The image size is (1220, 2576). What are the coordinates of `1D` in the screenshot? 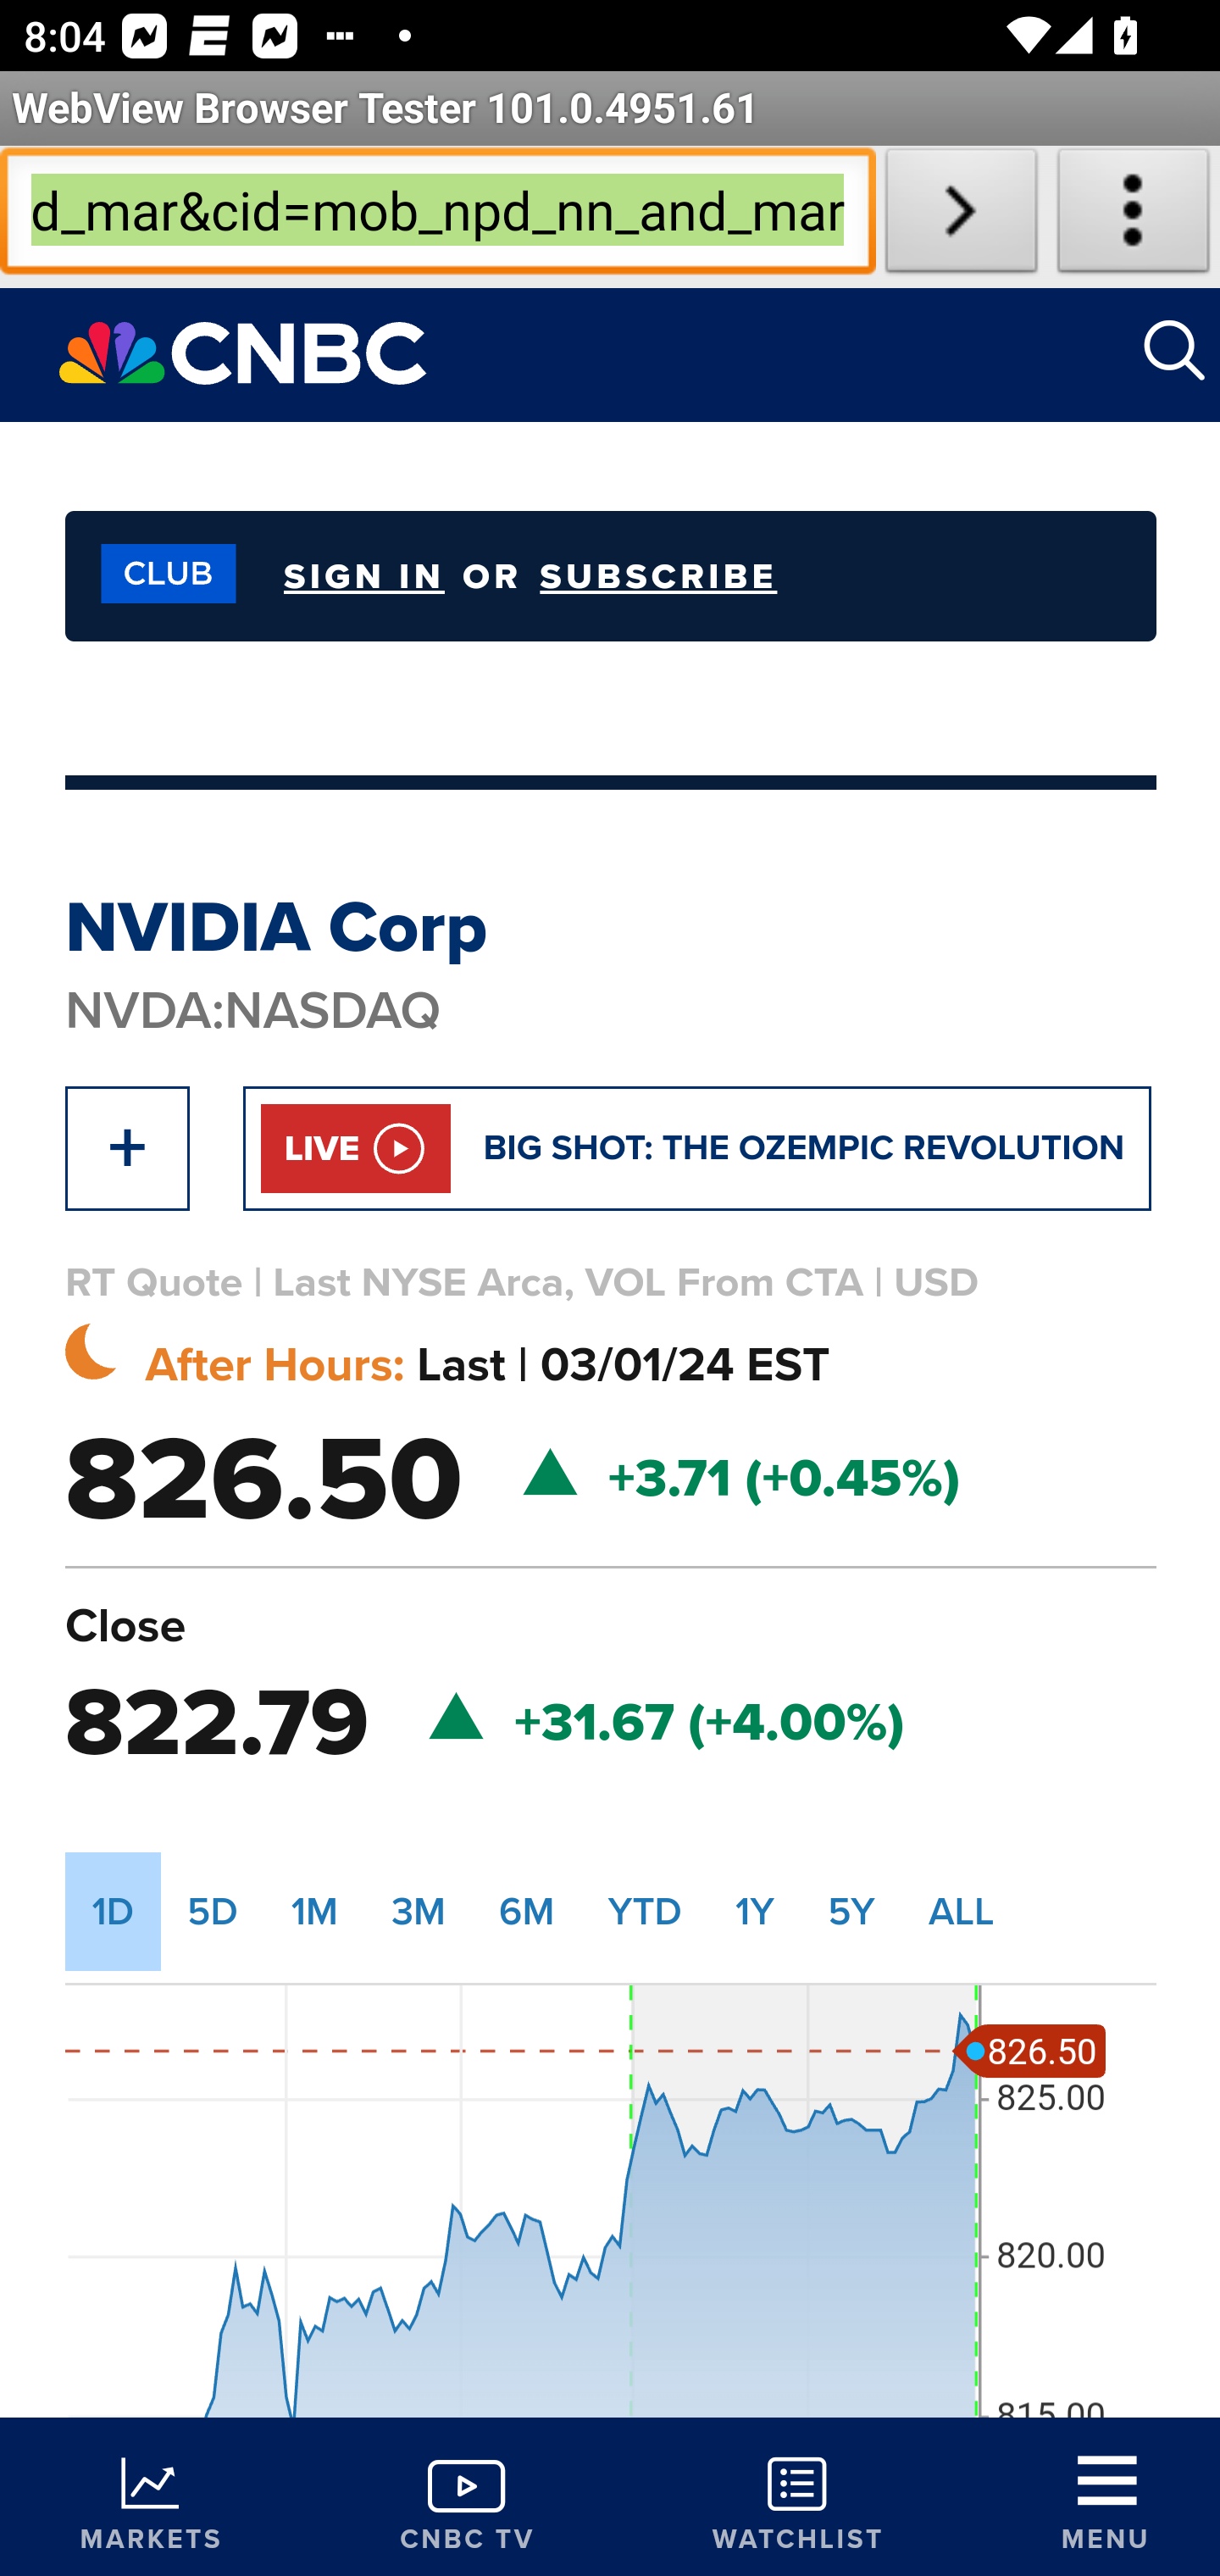 It's located at (114, 1911).